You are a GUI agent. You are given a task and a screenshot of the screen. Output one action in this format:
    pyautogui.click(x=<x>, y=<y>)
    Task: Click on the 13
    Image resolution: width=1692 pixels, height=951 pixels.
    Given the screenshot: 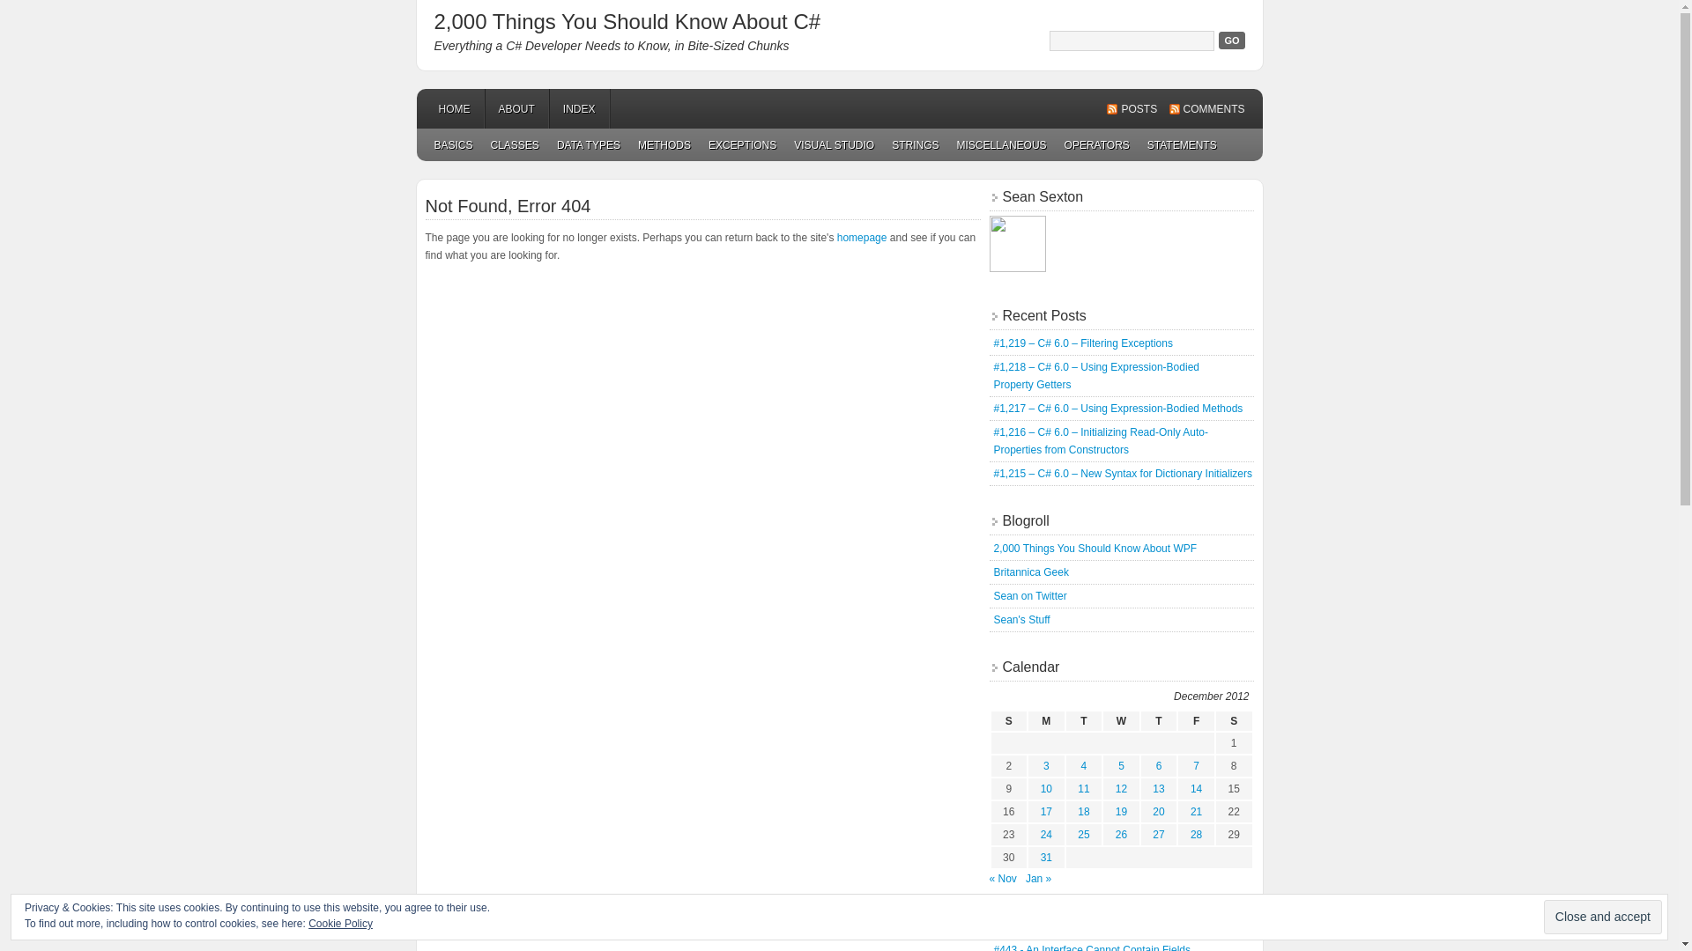 What is the action you would take?
    pyautogui.click(x=1158, y=789)
    